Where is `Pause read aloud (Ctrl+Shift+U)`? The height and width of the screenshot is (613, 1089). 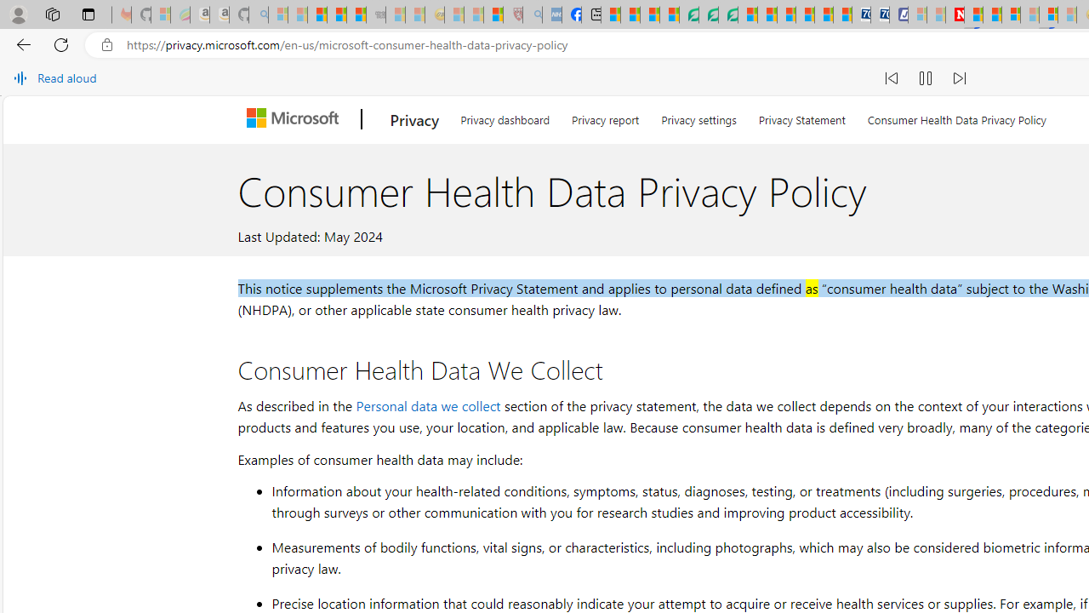
Pause read aloud (Ctrl+Shift+U) is located at coordinates (926, 78).